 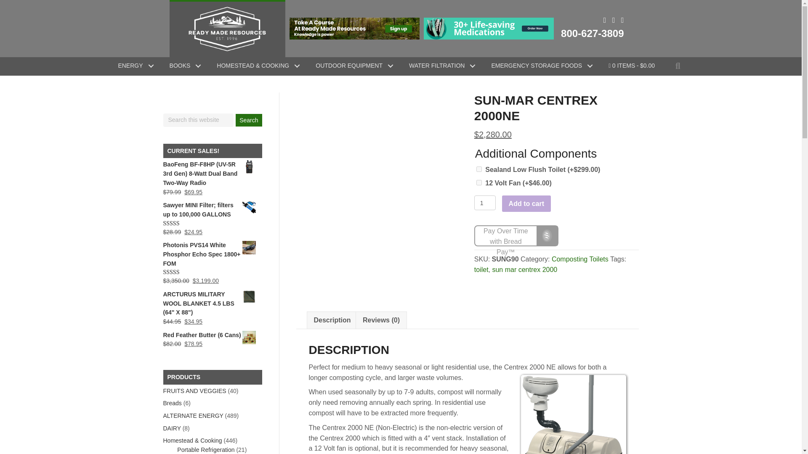 I want to click on New RMR Logo White Text No Background Trimmed, so click(x=227, y=29).